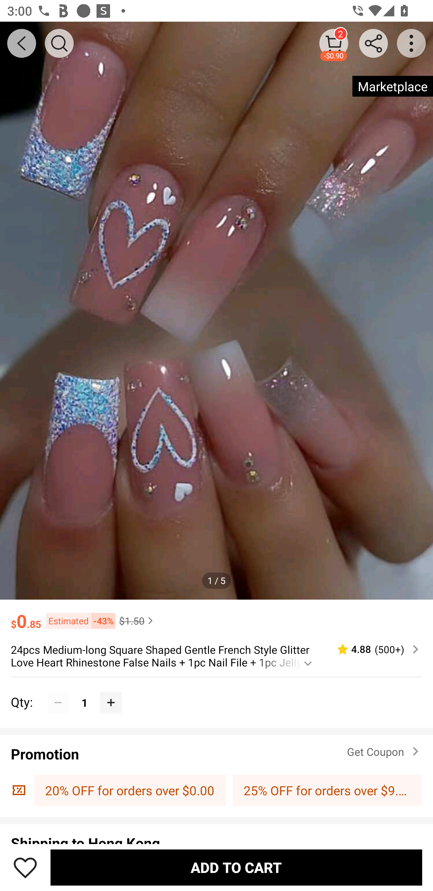  Describe the element at coordinates (78, 621) in the screenshot. I see `Estimated -43%` at that location.